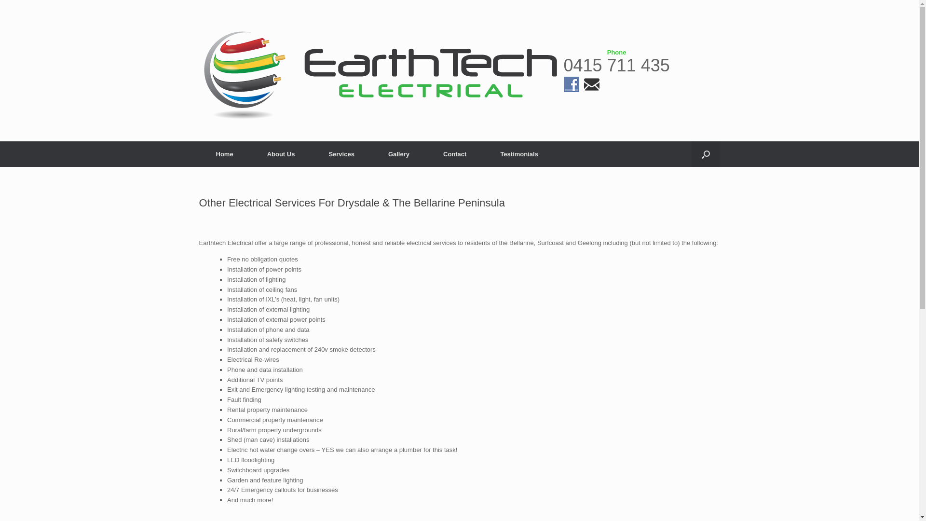  What do you see at coordinates (455, 154) in the screenshot?
I see `Contact` at bounding box center [455, 154].